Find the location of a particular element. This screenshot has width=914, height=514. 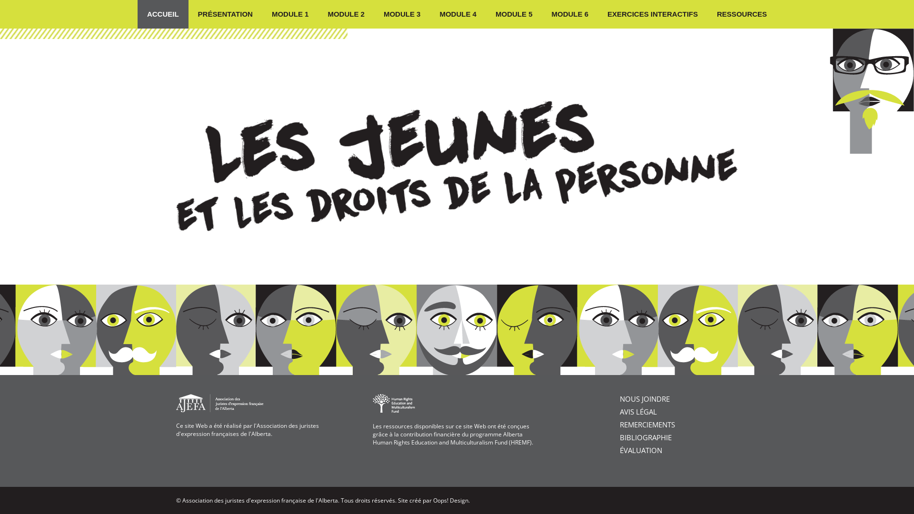

BIBLIOGRAPHIE is located at coordinates (646, 437).